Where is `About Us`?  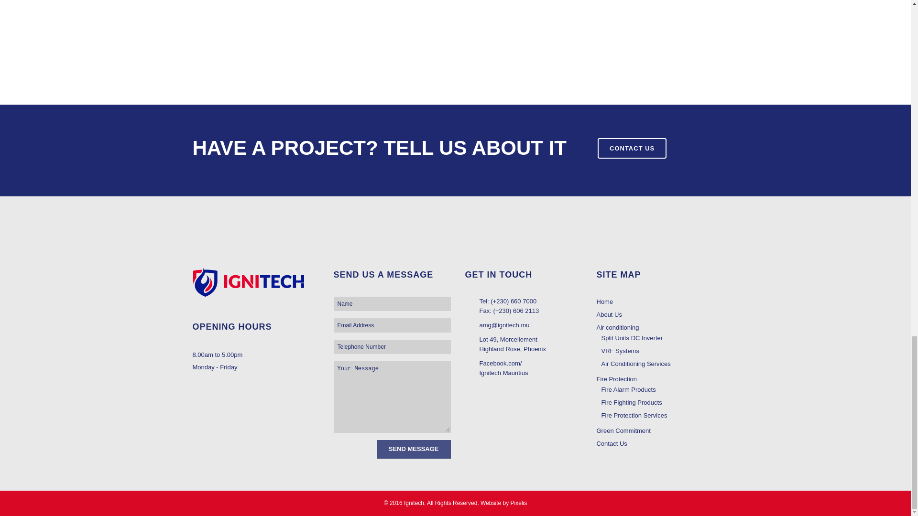
About Us is located at coordinates (658, 314).